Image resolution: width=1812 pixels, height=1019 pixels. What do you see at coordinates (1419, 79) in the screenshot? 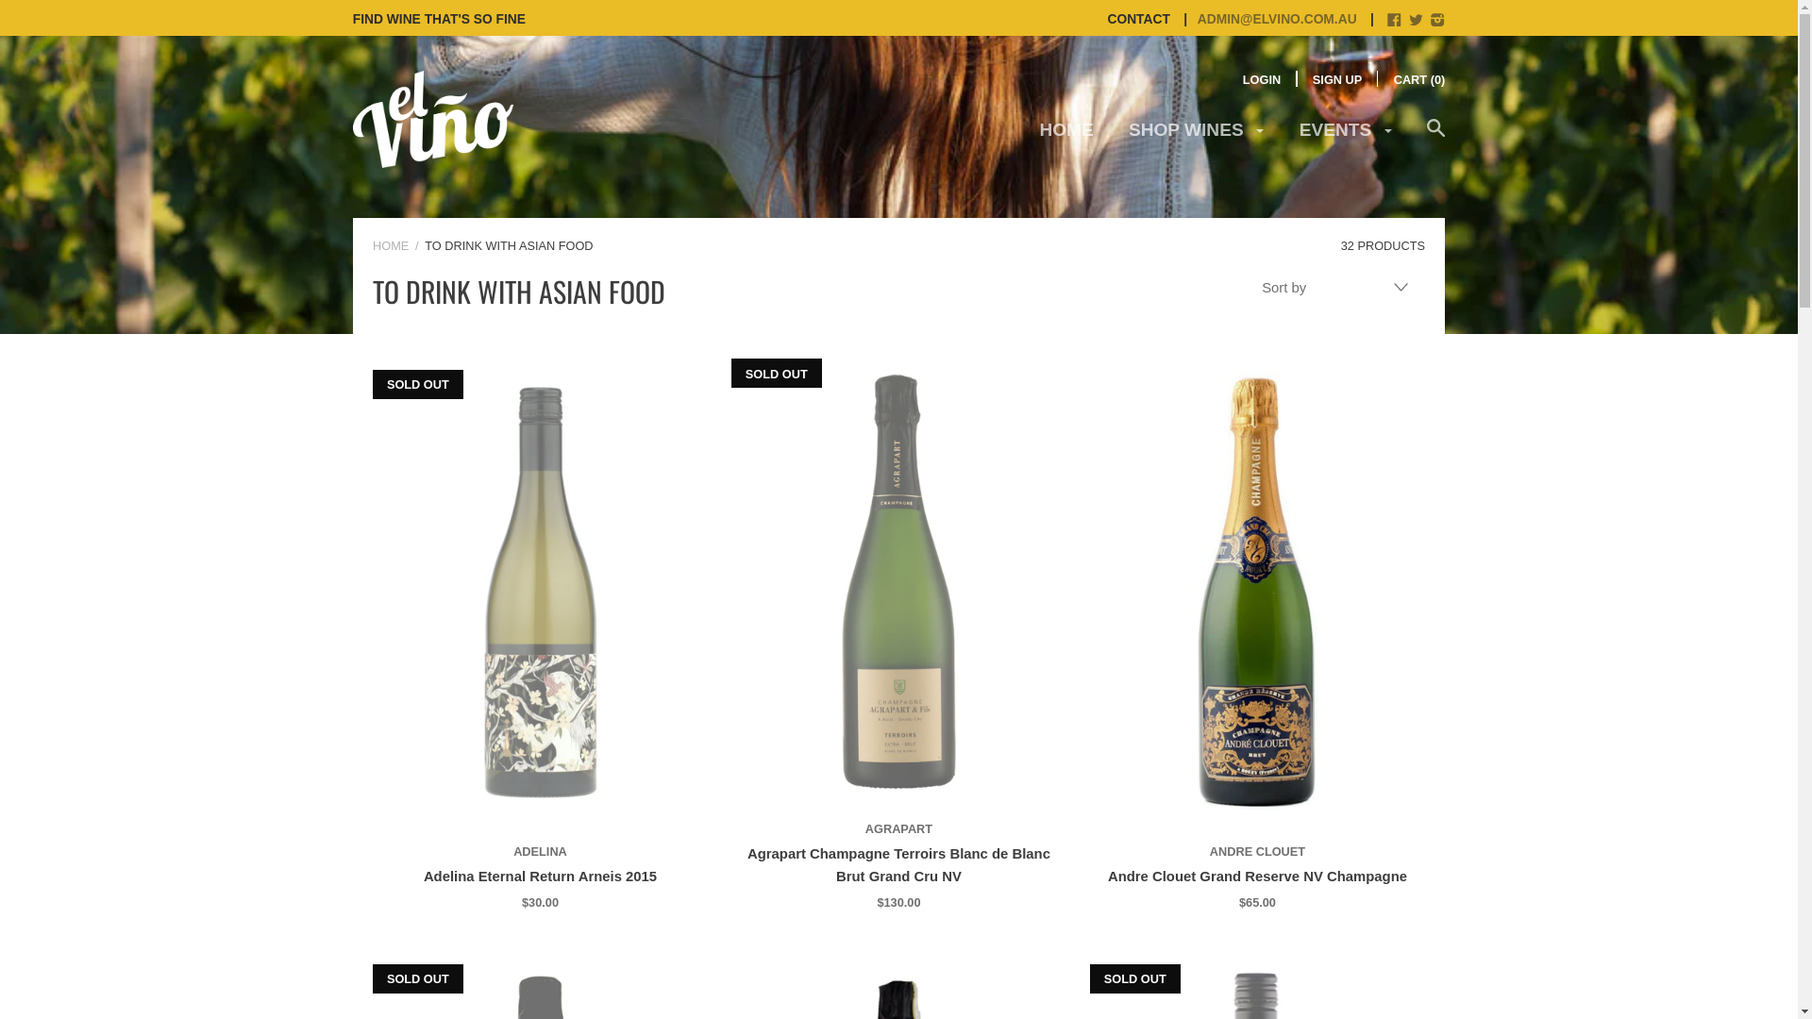
I see `CART (0)` at bounding box center [1419, 79].